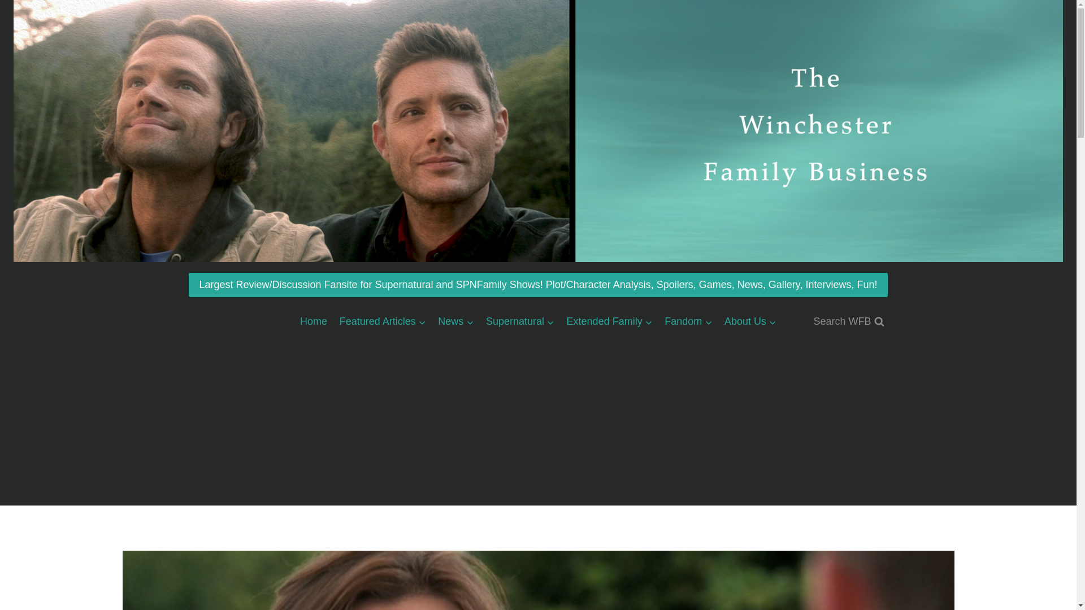 The image size is (1085, 610). I want to click on Home, so click(313, 321).